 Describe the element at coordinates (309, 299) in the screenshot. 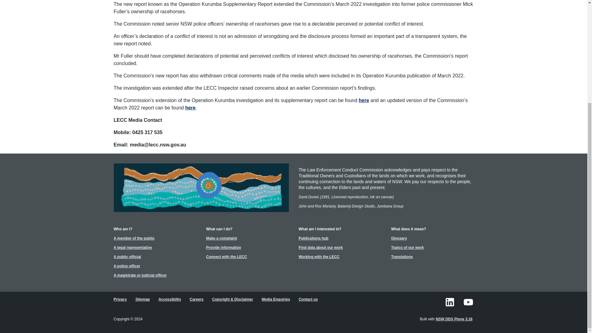

I see `Contact us` at that location.